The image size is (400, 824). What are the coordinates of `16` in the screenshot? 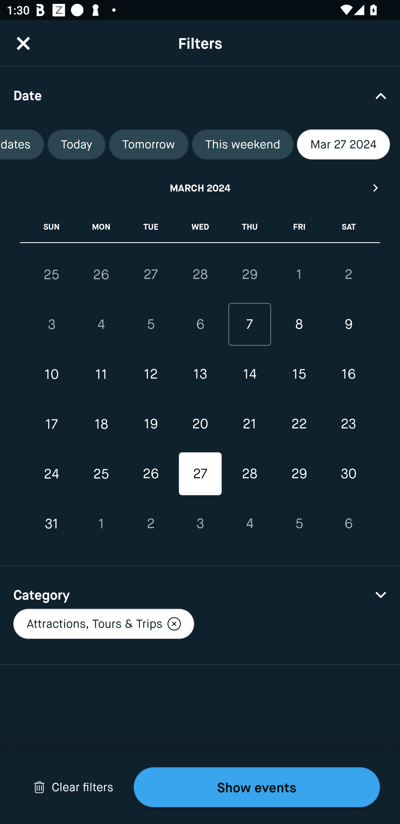 It's located at (348, 374).